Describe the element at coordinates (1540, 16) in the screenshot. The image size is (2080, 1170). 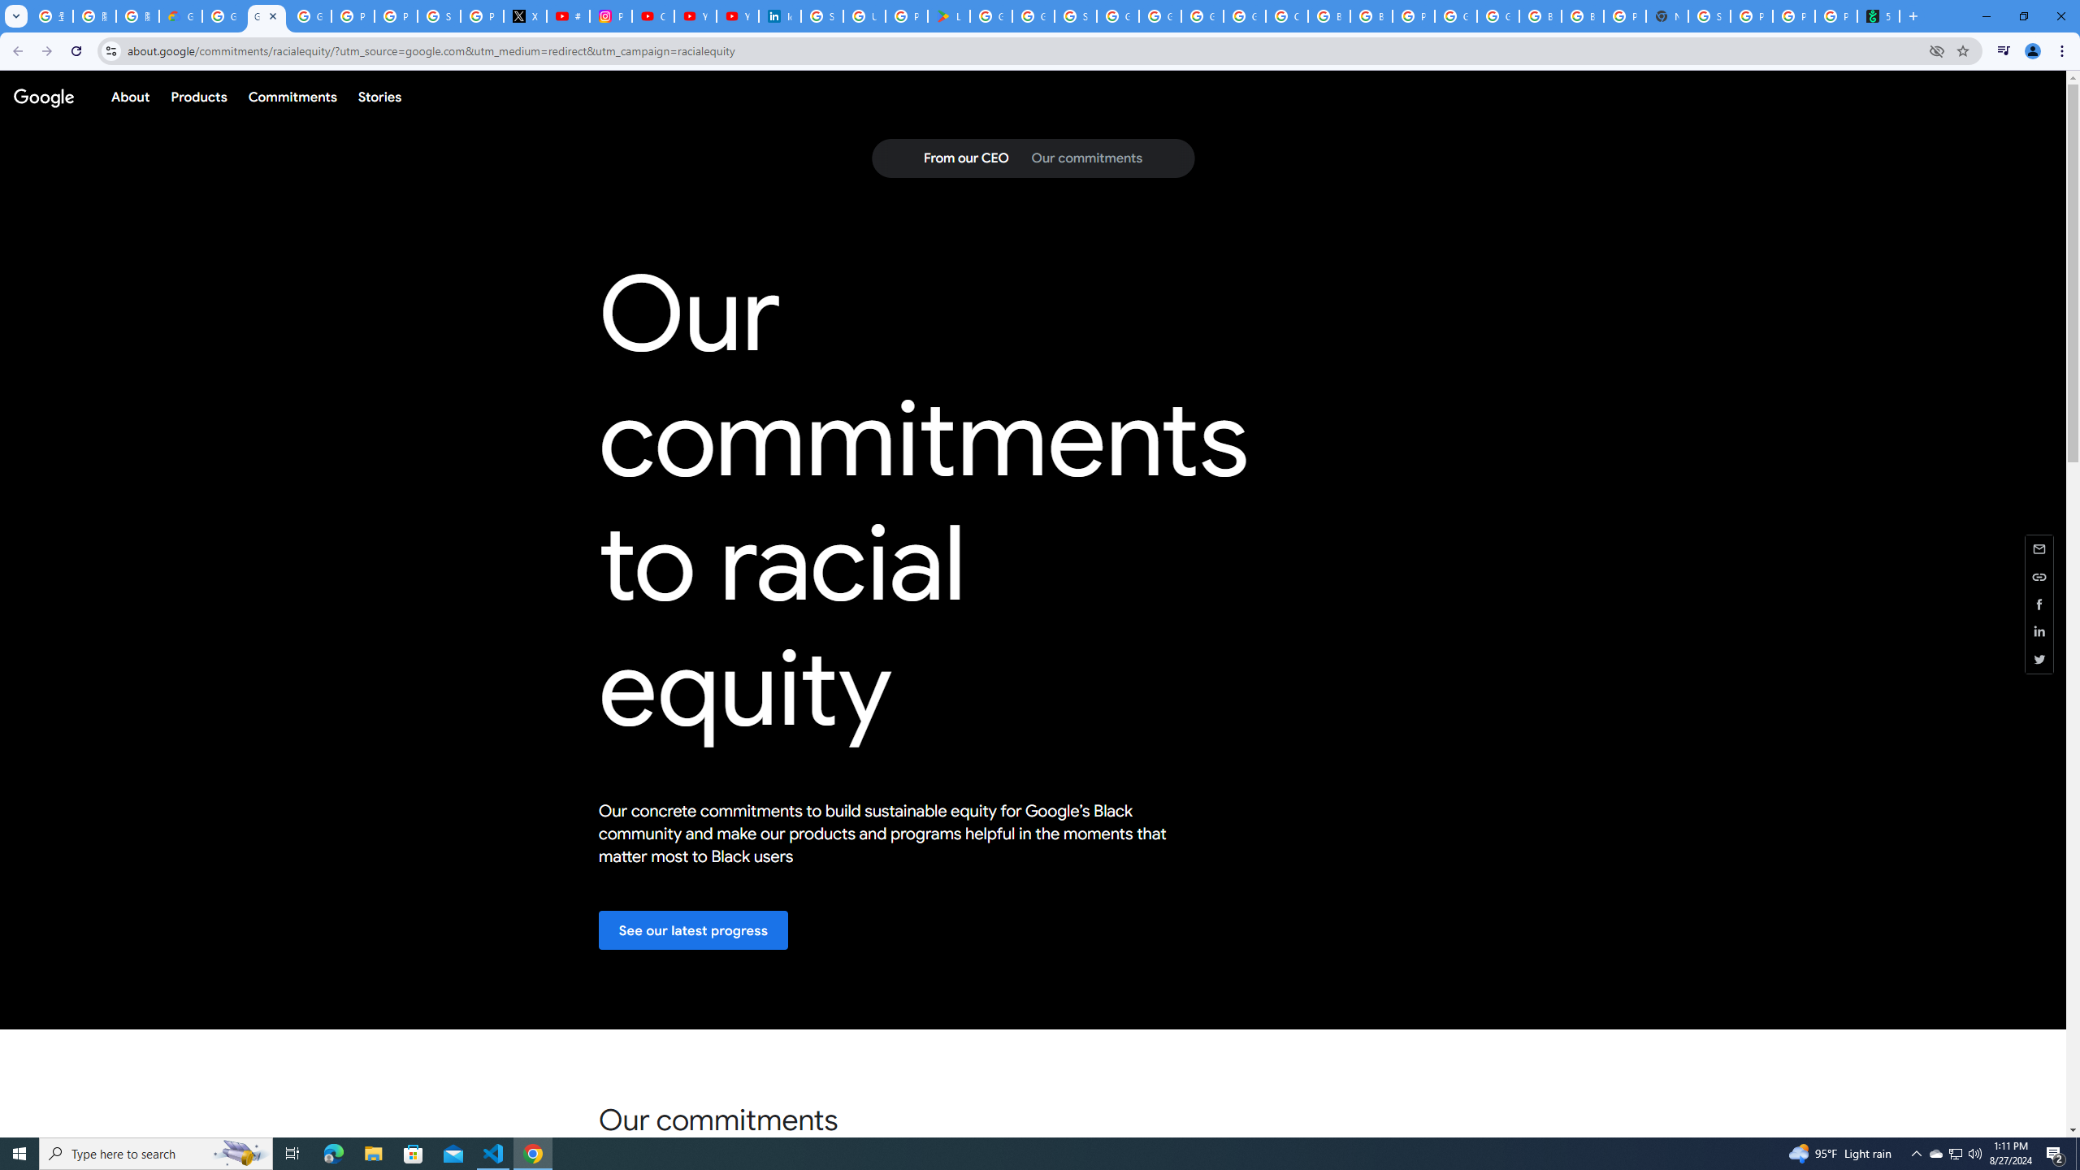
I see `Browse Chrome as a guest - Computer - Google Chrome Help` at that location.